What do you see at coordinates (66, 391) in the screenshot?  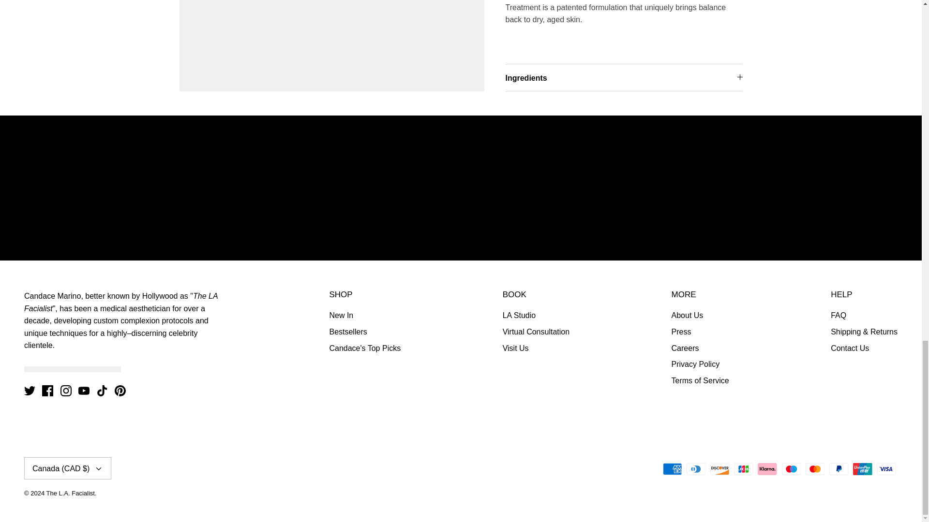 I see `Instagram` at bounding box center [66, 391].